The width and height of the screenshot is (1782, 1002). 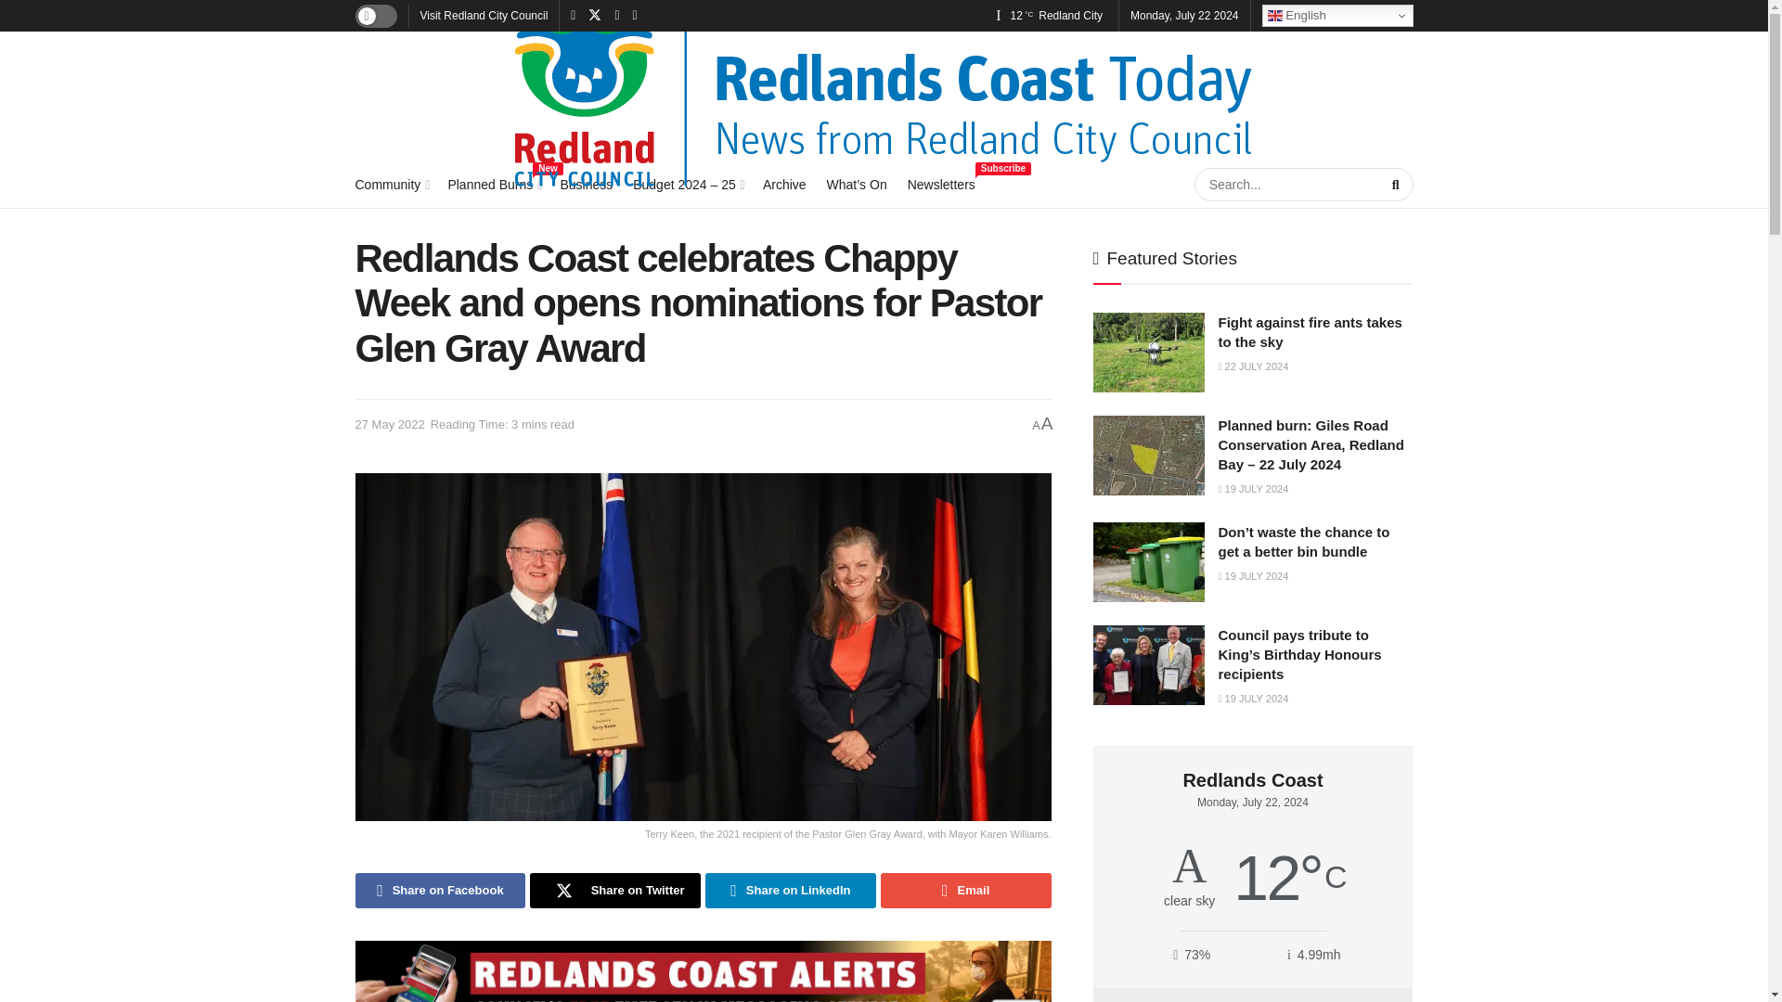 What do you see at coordinates (586, 184) in the screenshot?
I see `Business` at bounding box center [586, 184].